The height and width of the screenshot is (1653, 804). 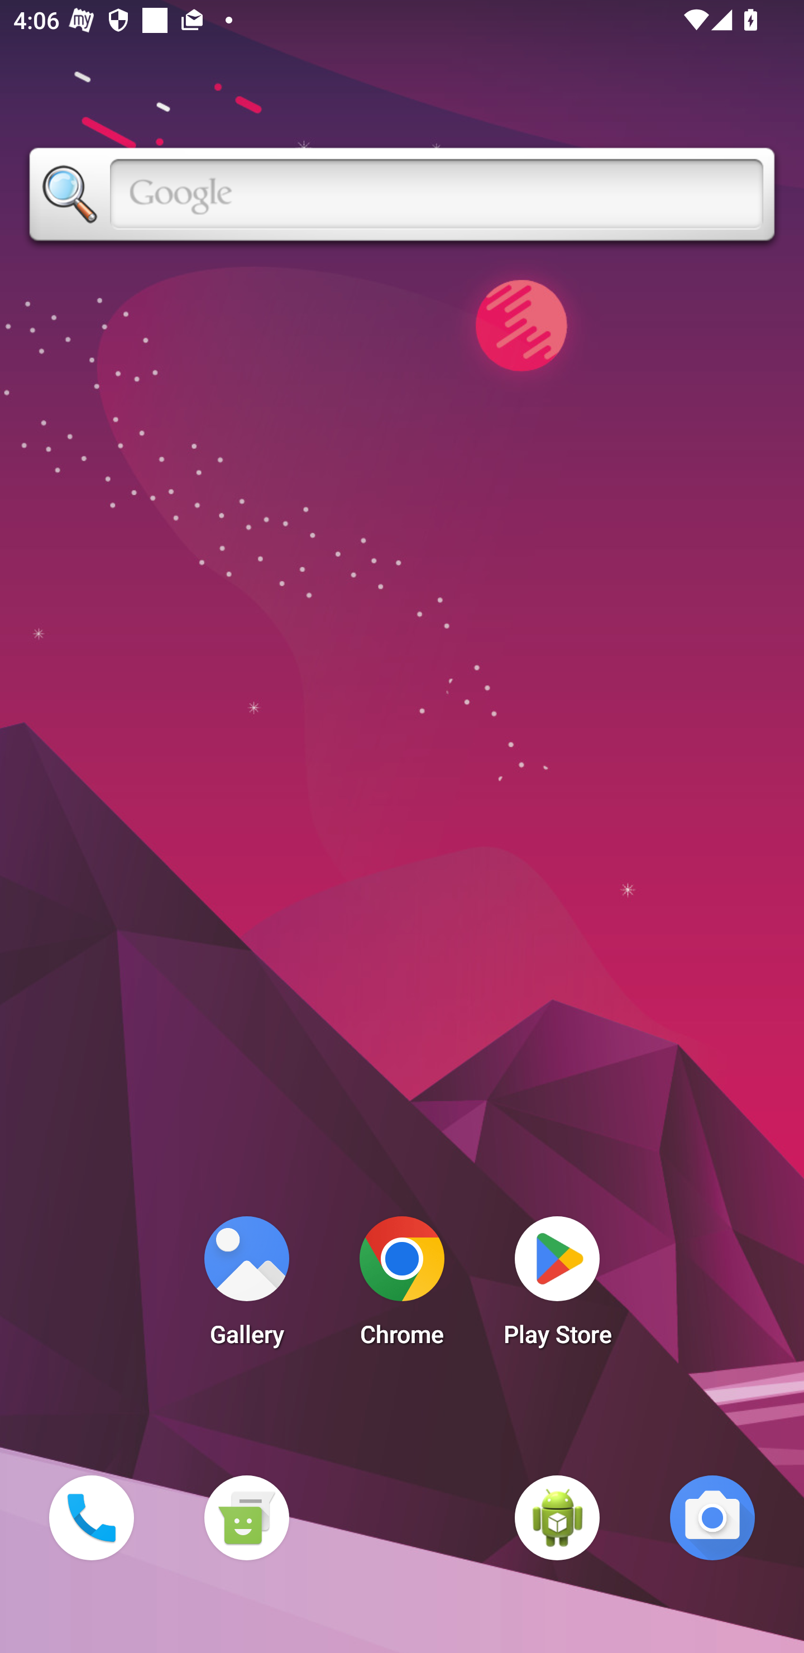 I want to click on Play Store, so click(x=557, y=1287).